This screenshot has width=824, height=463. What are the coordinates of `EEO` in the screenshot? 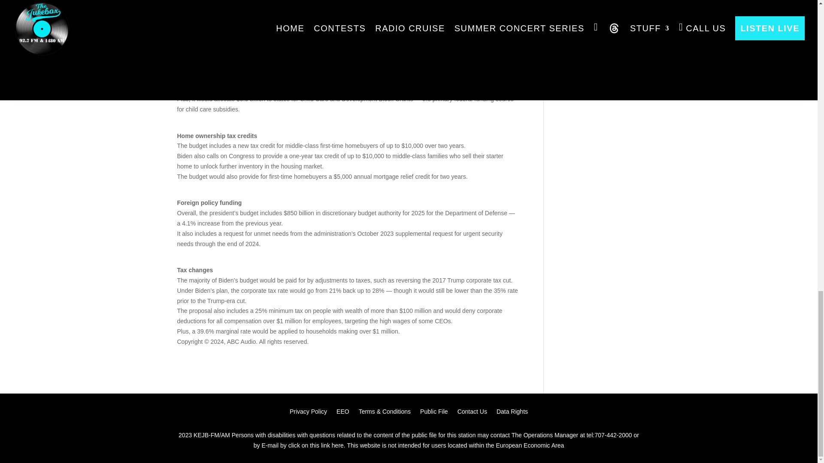 It's located at (342, 413).